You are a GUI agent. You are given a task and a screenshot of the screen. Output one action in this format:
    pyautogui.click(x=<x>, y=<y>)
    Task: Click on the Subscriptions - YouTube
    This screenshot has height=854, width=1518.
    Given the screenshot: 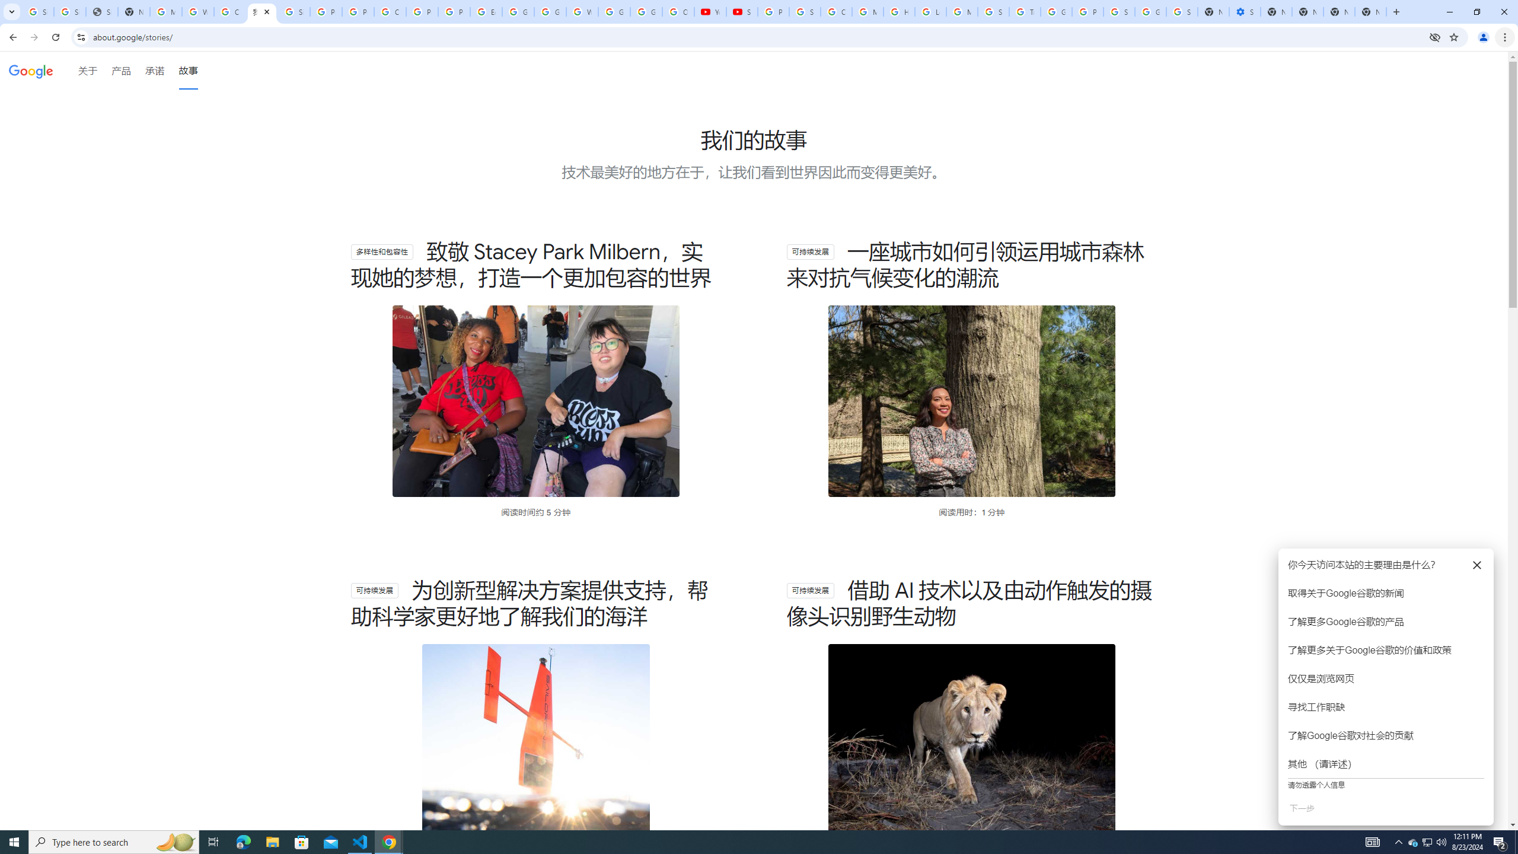 What is the action you would take?
    pyautogui.click(x=742, y=12)
    